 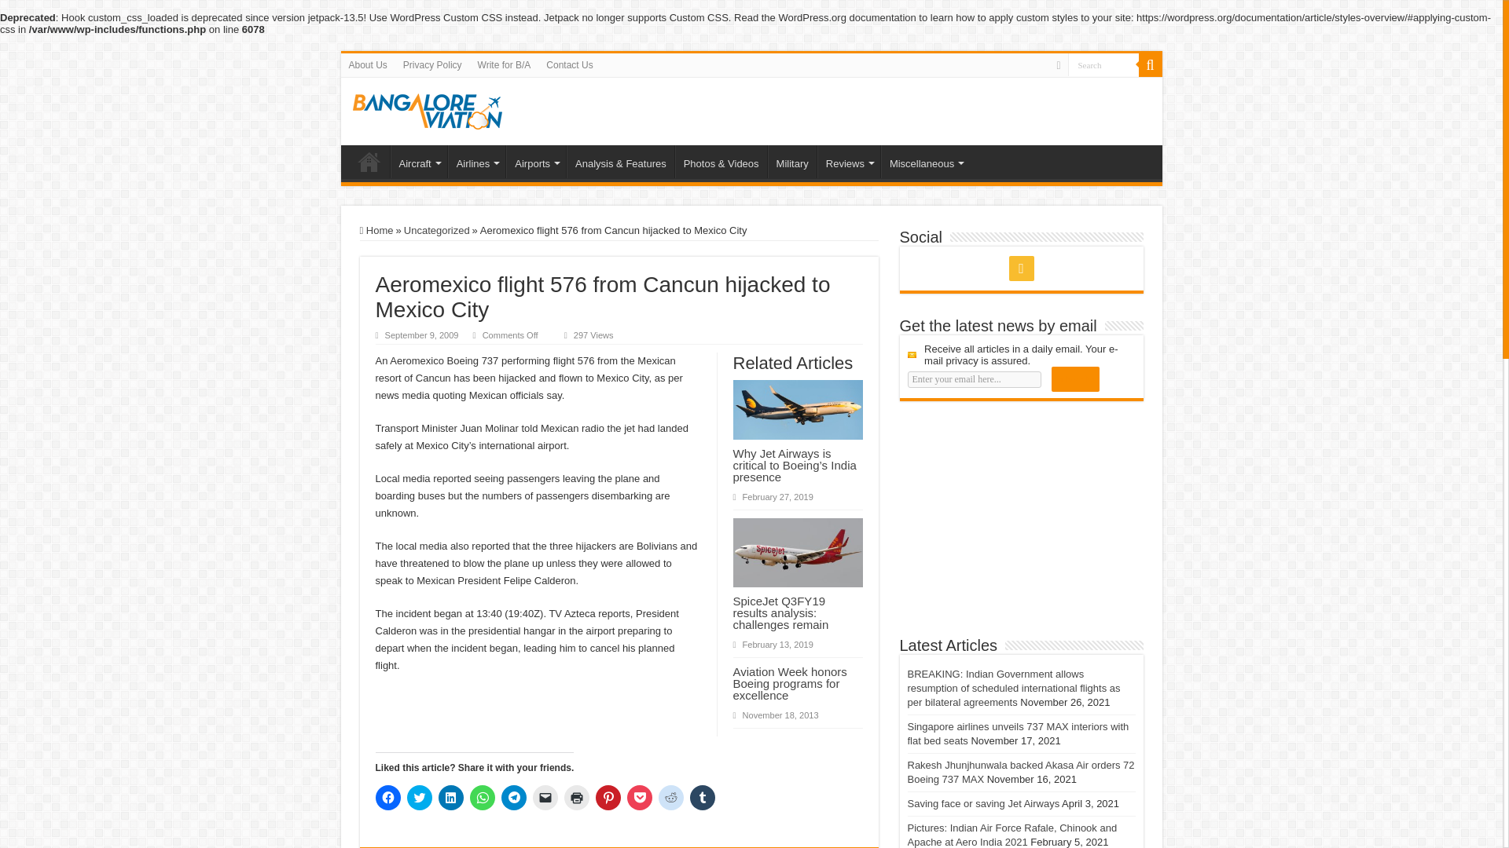 What do you see at coordinates (388, 798) in the screenshot?
I see `Click to share on Facebook` at bounding box center [388, 798].